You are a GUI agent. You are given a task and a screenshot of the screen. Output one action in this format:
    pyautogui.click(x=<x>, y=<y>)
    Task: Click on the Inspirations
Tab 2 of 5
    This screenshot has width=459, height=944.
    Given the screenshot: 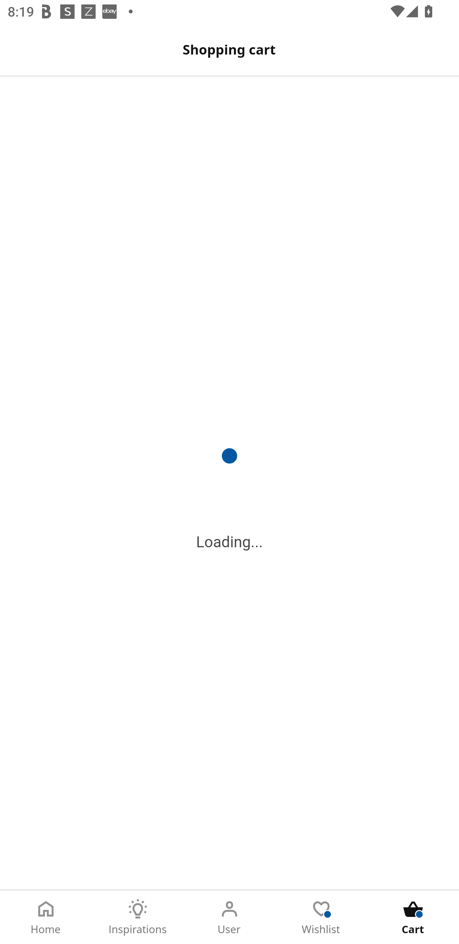 What is the action you would take?
    pyautogui.click(x=138, y=917)
    